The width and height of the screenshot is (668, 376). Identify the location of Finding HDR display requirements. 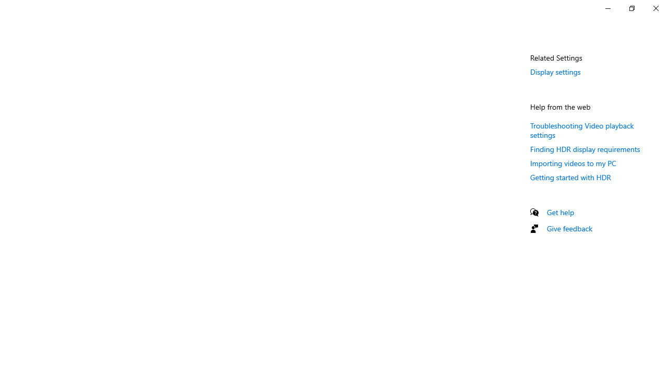
(586, 149).